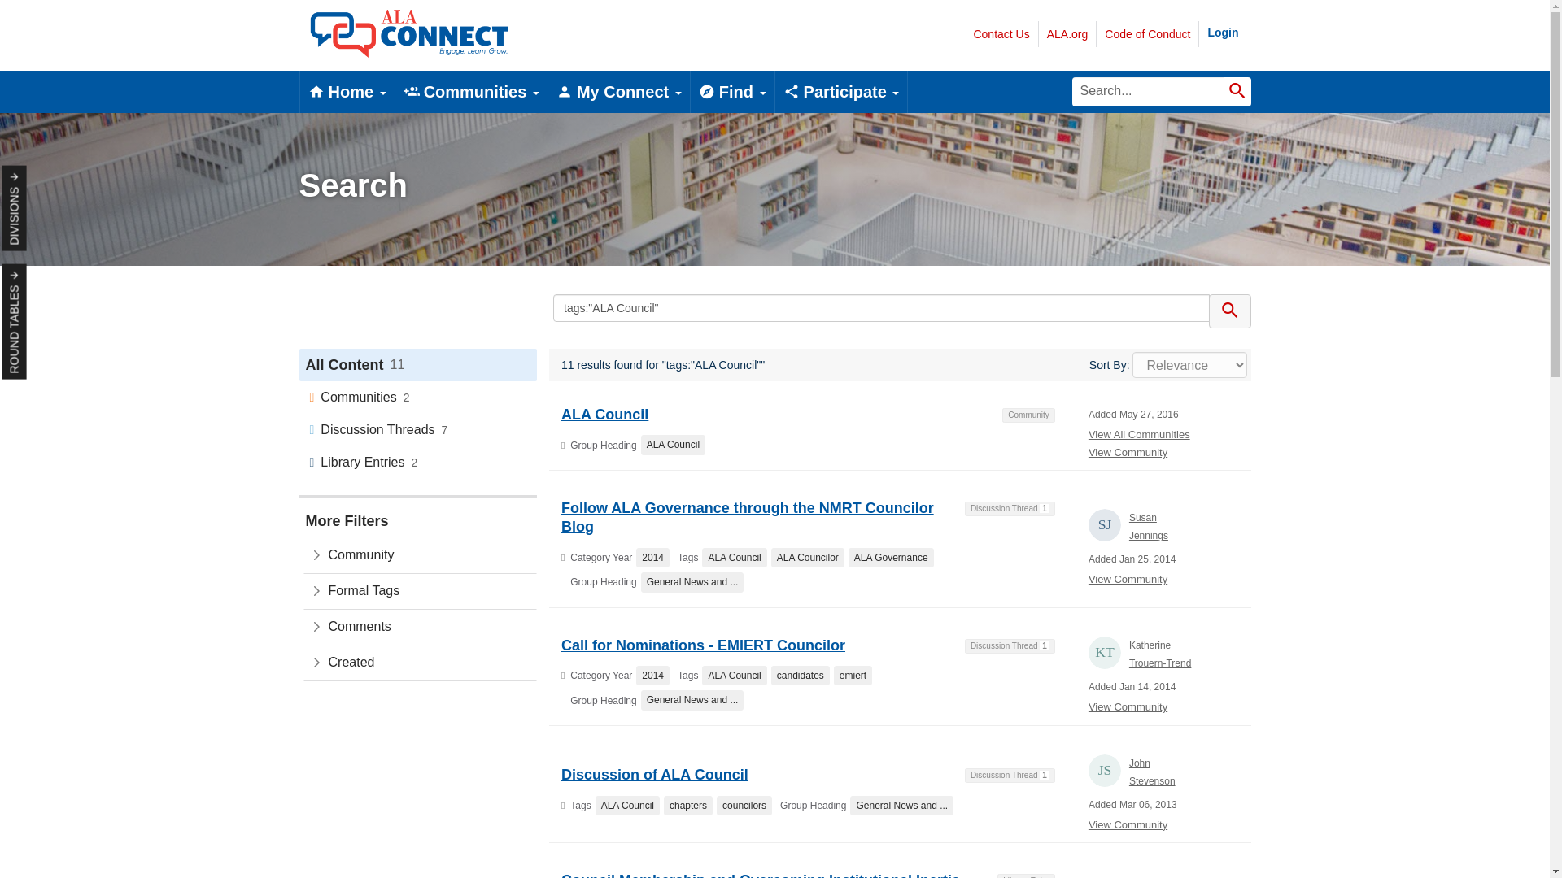 The height and width of the screenshot is (878, 1562). Describe the element at coordinates (1147, 34) in the screenshot. I see `Code of Conduct` at that location.